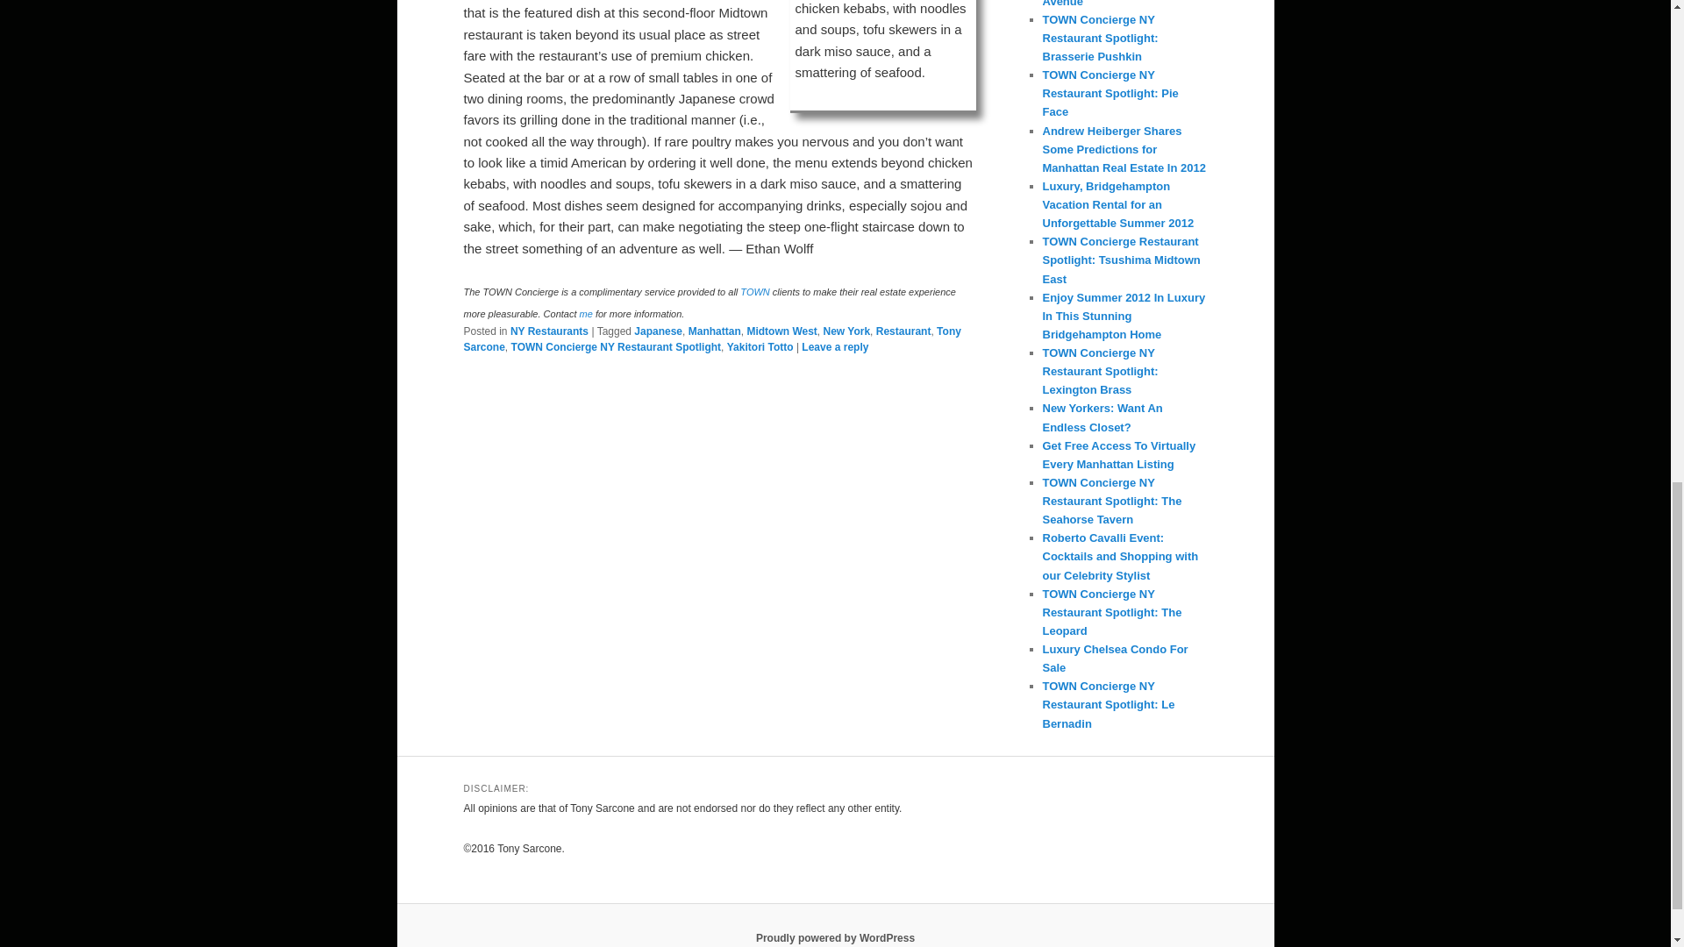 This screenshot has width=1684, height=947. What do you see at coordinates (835, 937) in the screenshot?
I see `Semantic Personal Publishing Platform` at bounding box center [835, 937].